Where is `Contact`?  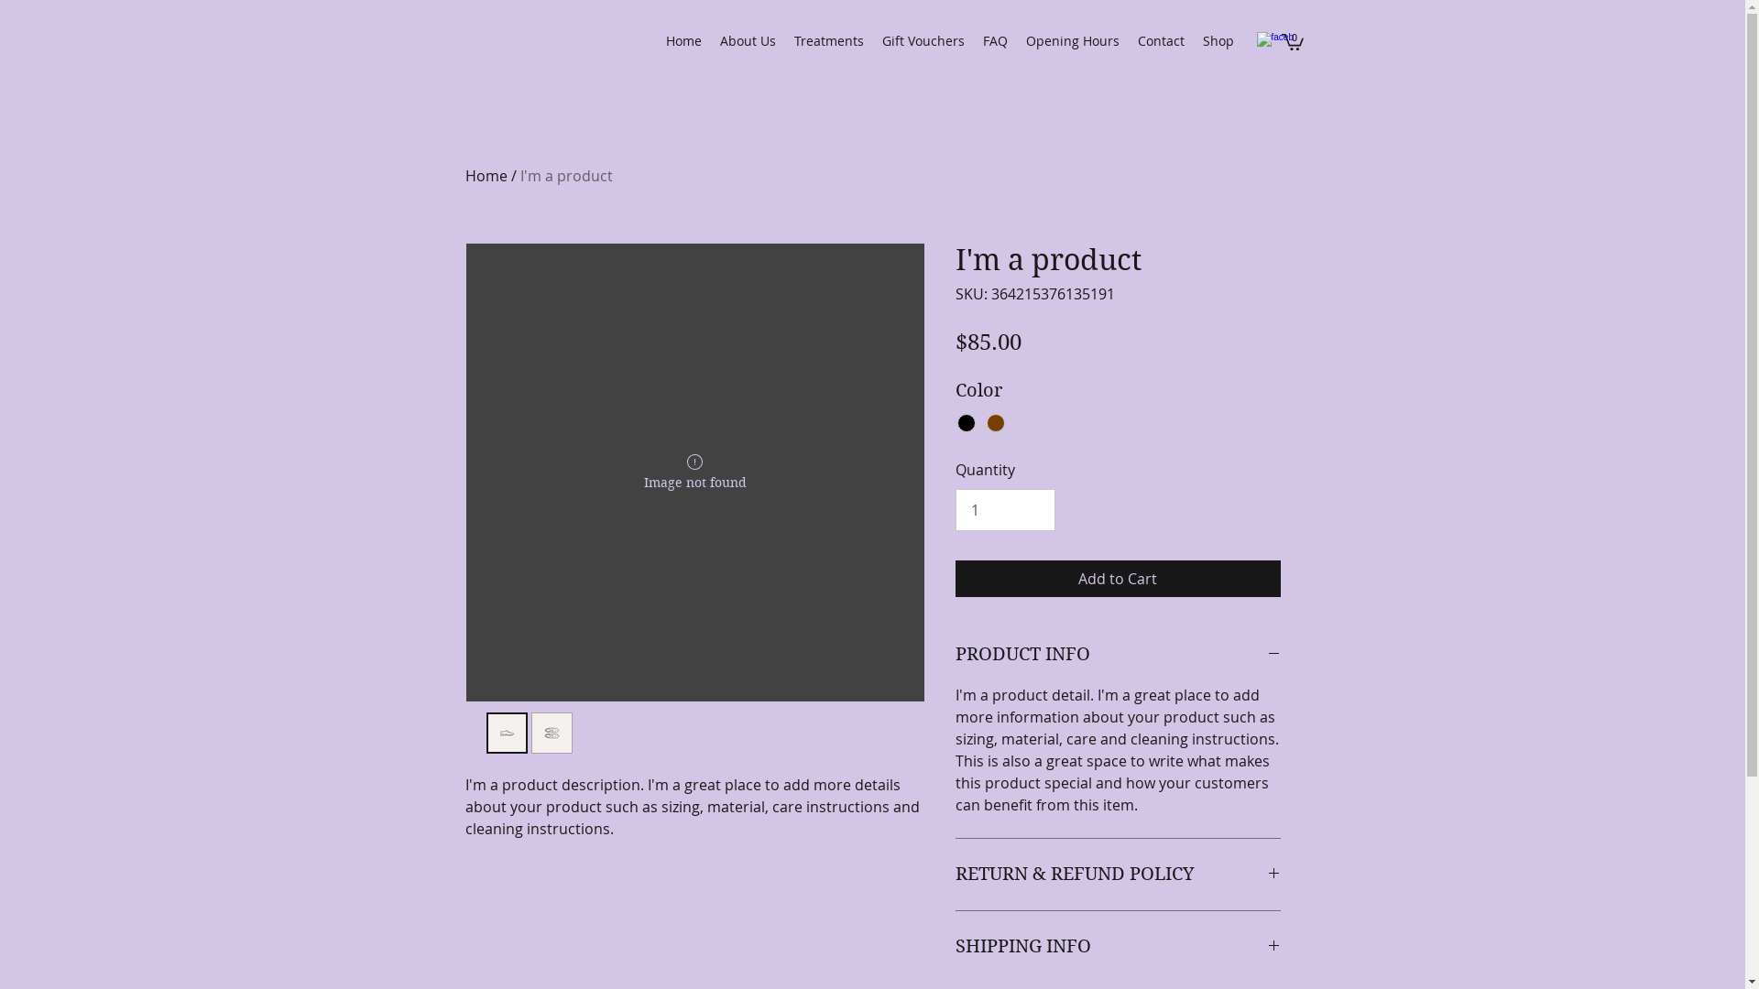 Contact is located at coordinates (1162, 41).